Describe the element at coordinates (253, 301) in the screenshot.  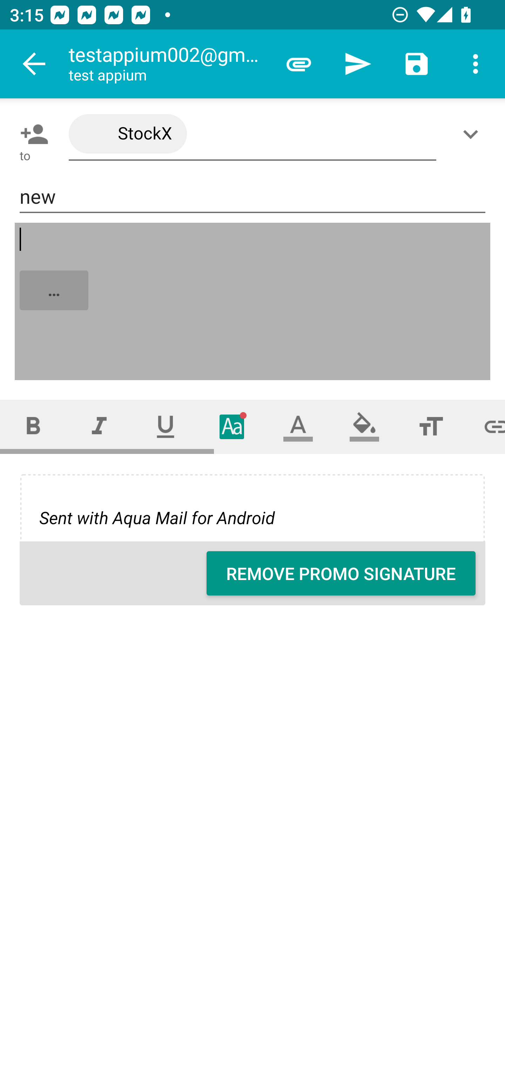
I see `
…
` at that location.